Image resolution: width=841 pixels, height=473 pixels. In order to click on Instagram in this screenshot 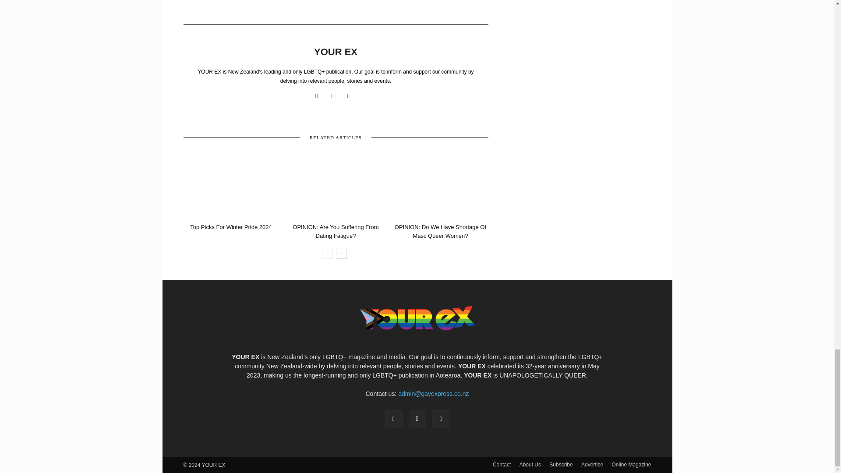, I will do `click(336, 96)`.